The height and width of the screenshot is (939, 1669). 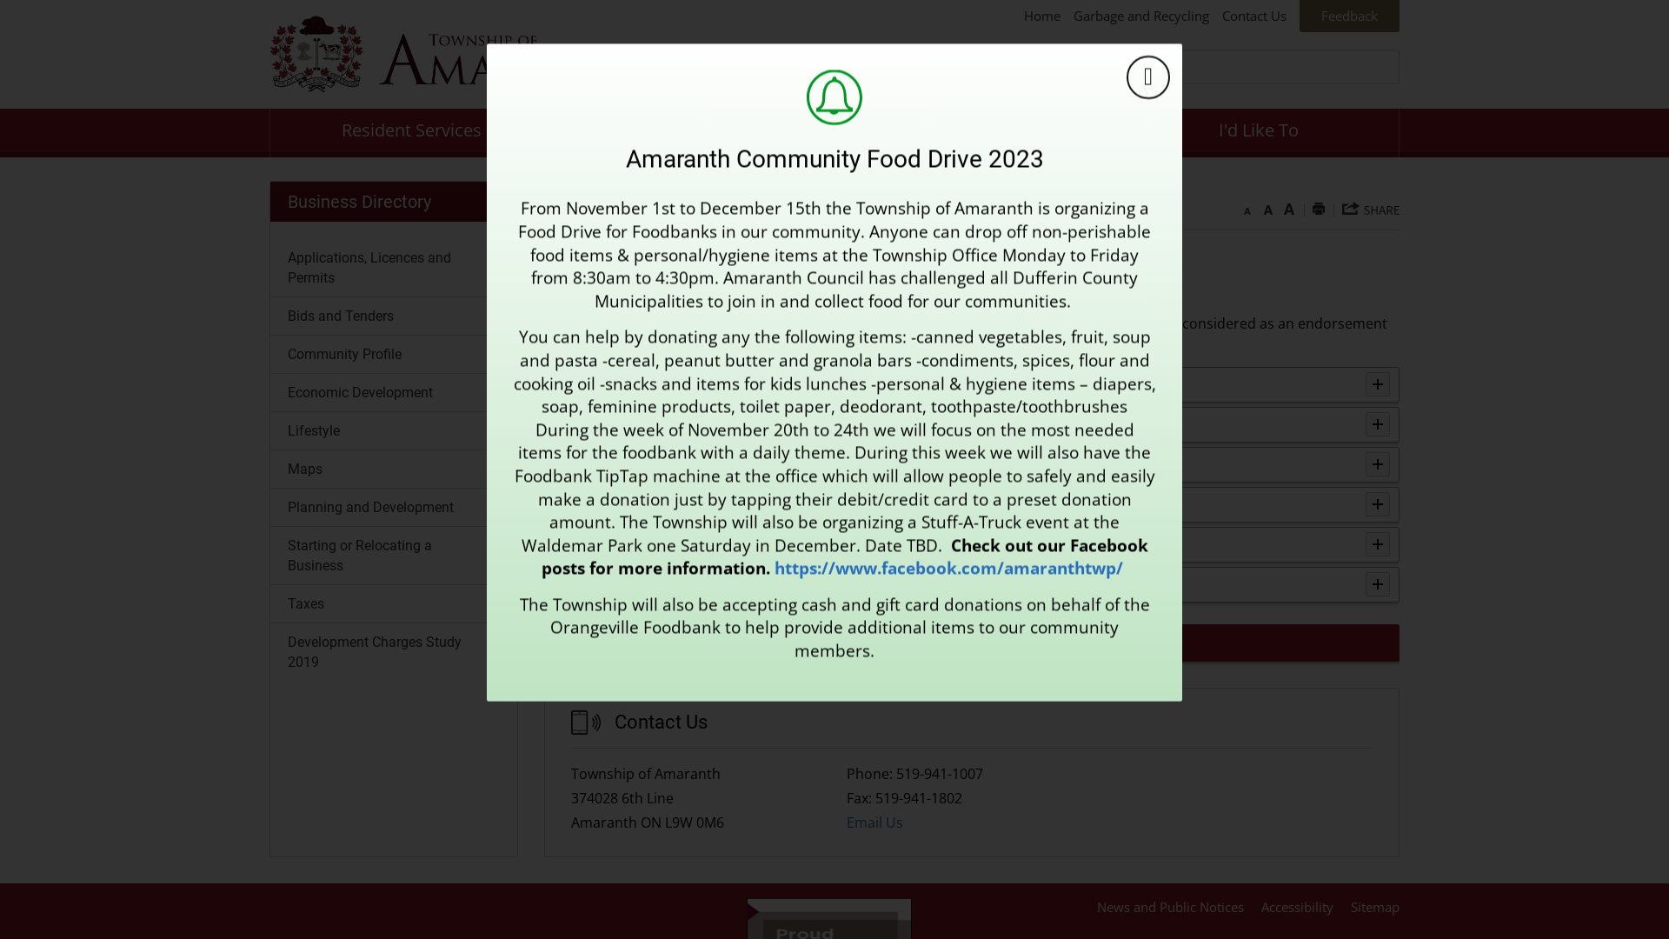 I want to click on Email Us, so click(x=874, y=822).